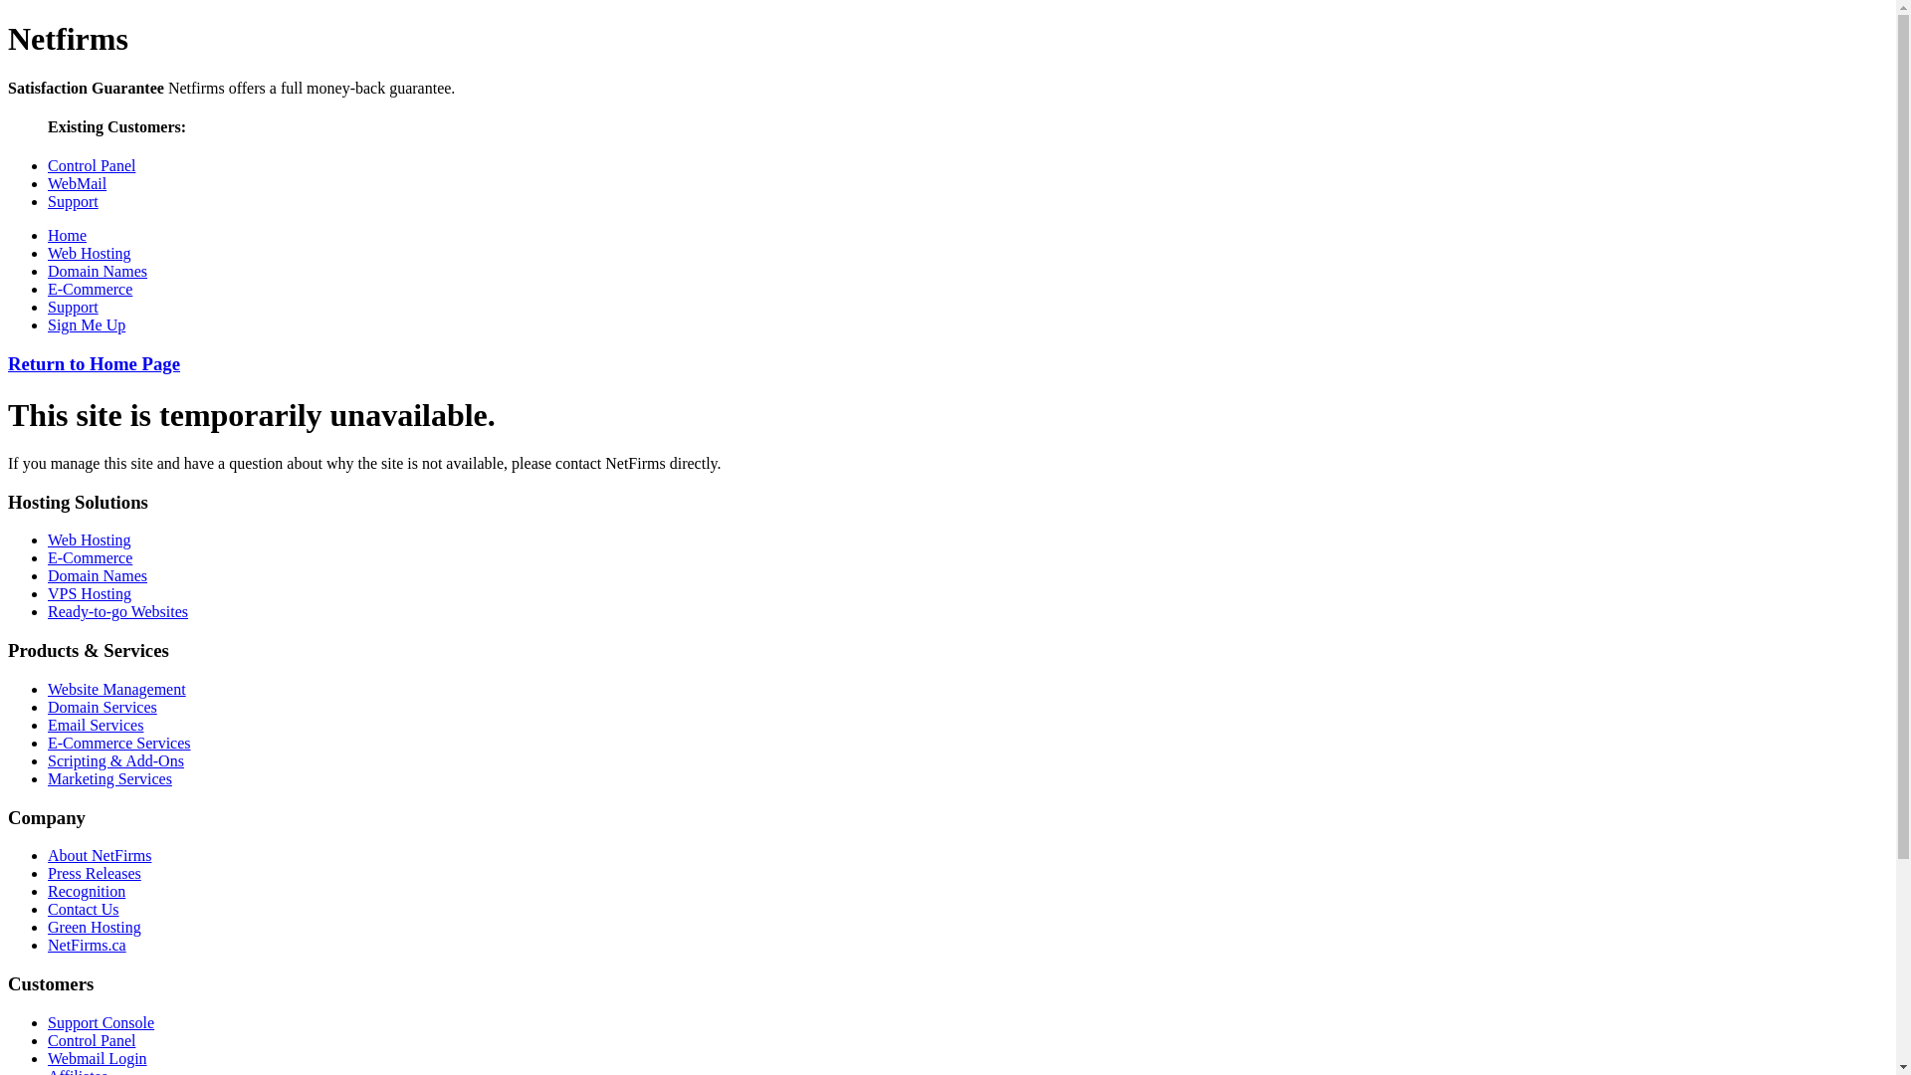 Image resolution: width=1911 pixels, height=1075 pixels. I want to click on Green Hosting, so click(95, 928).